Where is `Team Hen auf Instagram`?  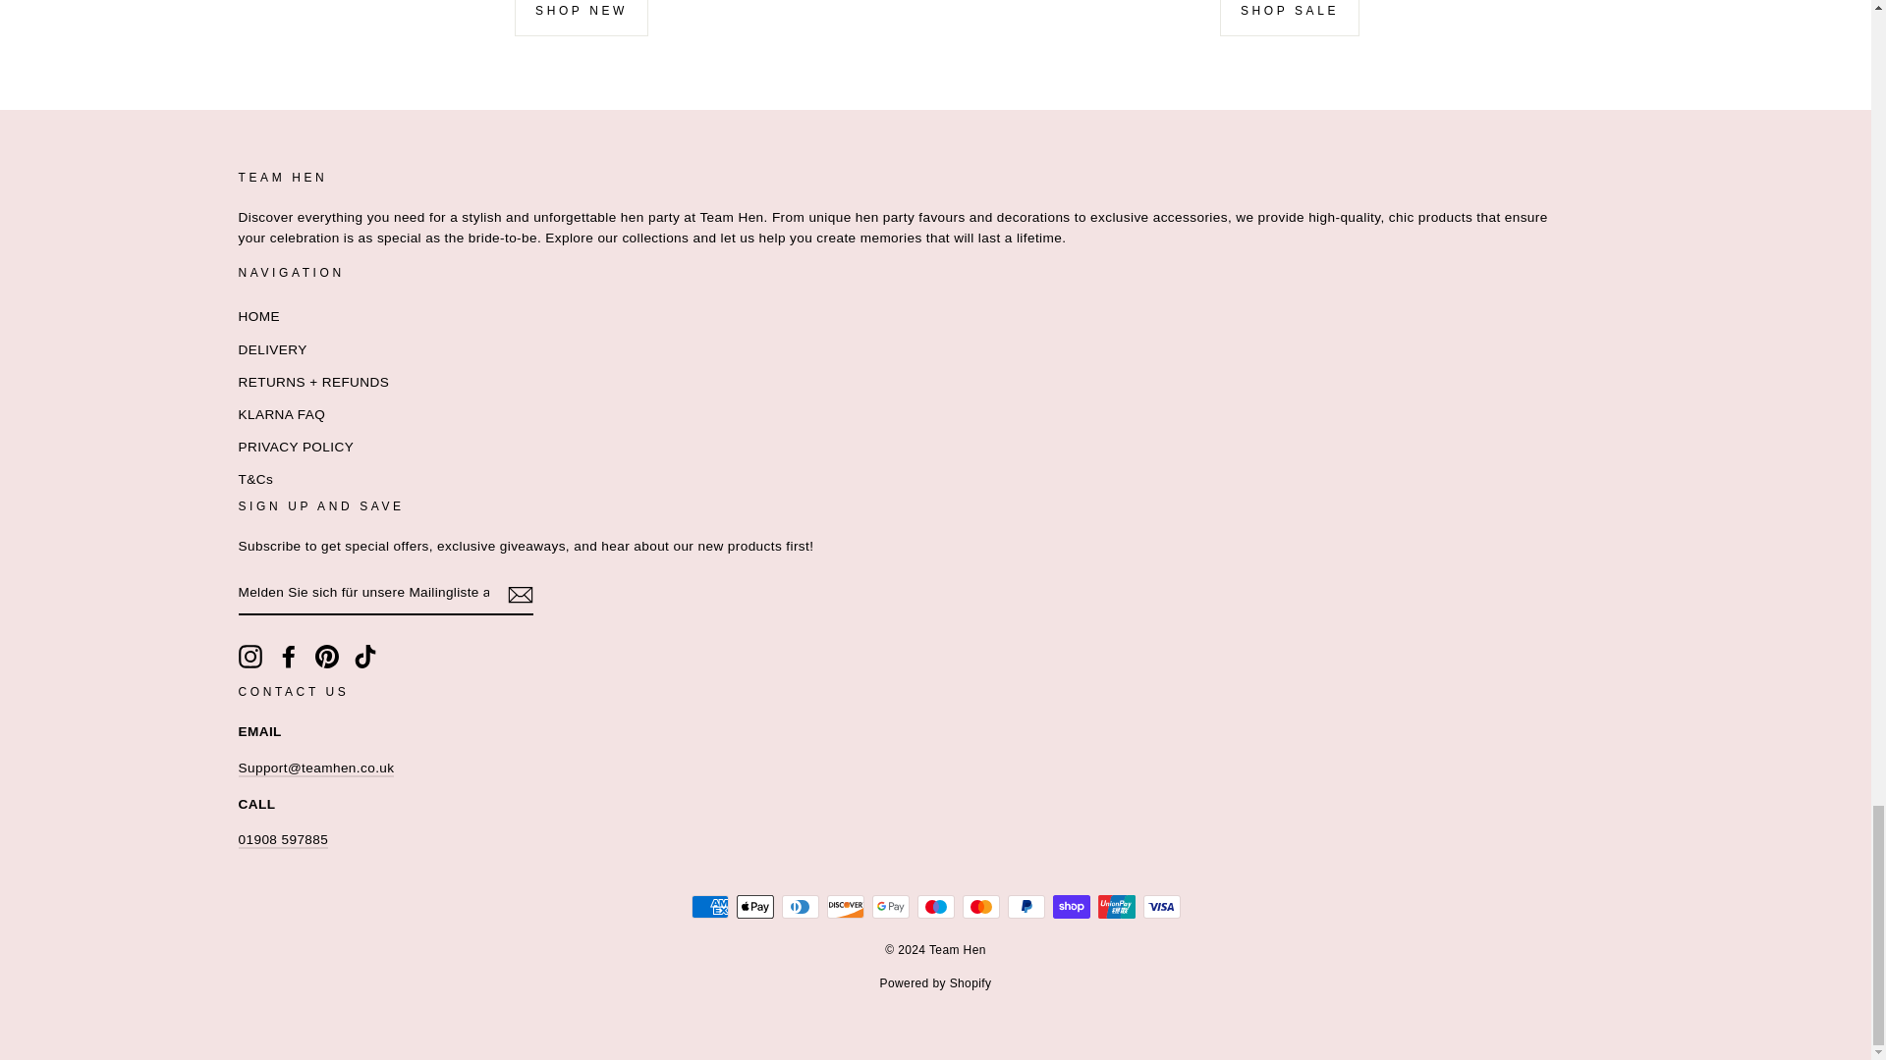
Team Hen auf Instagram is located at coordinates (250, 656).